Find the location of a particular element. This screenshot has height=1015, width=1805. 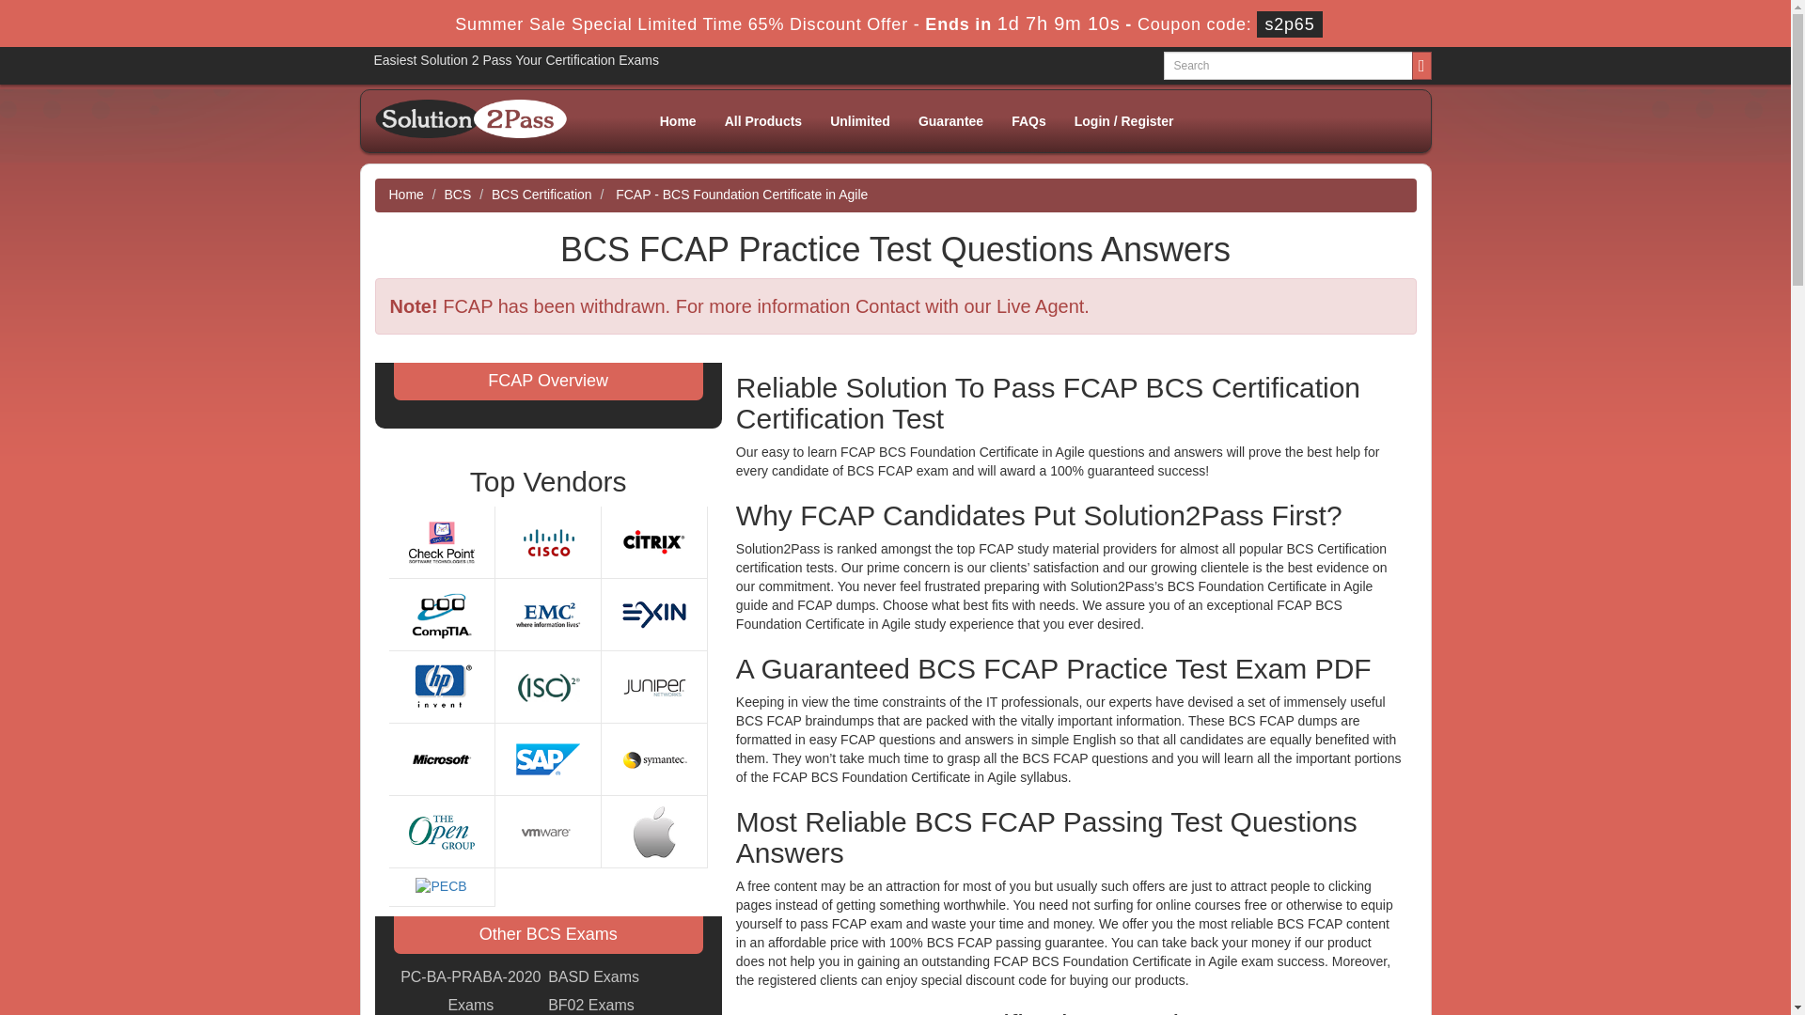

Unlimited is located at coordinates (859, 120).